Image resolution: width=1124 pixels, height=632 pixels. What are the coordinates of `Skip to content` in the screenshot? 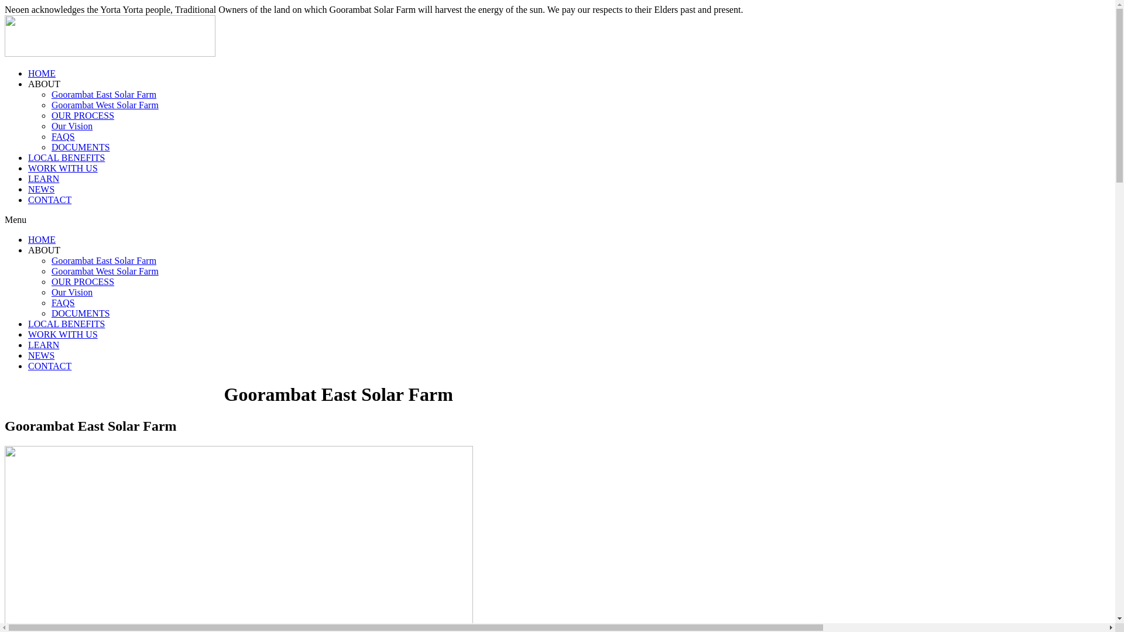 It's located at (5, 5).